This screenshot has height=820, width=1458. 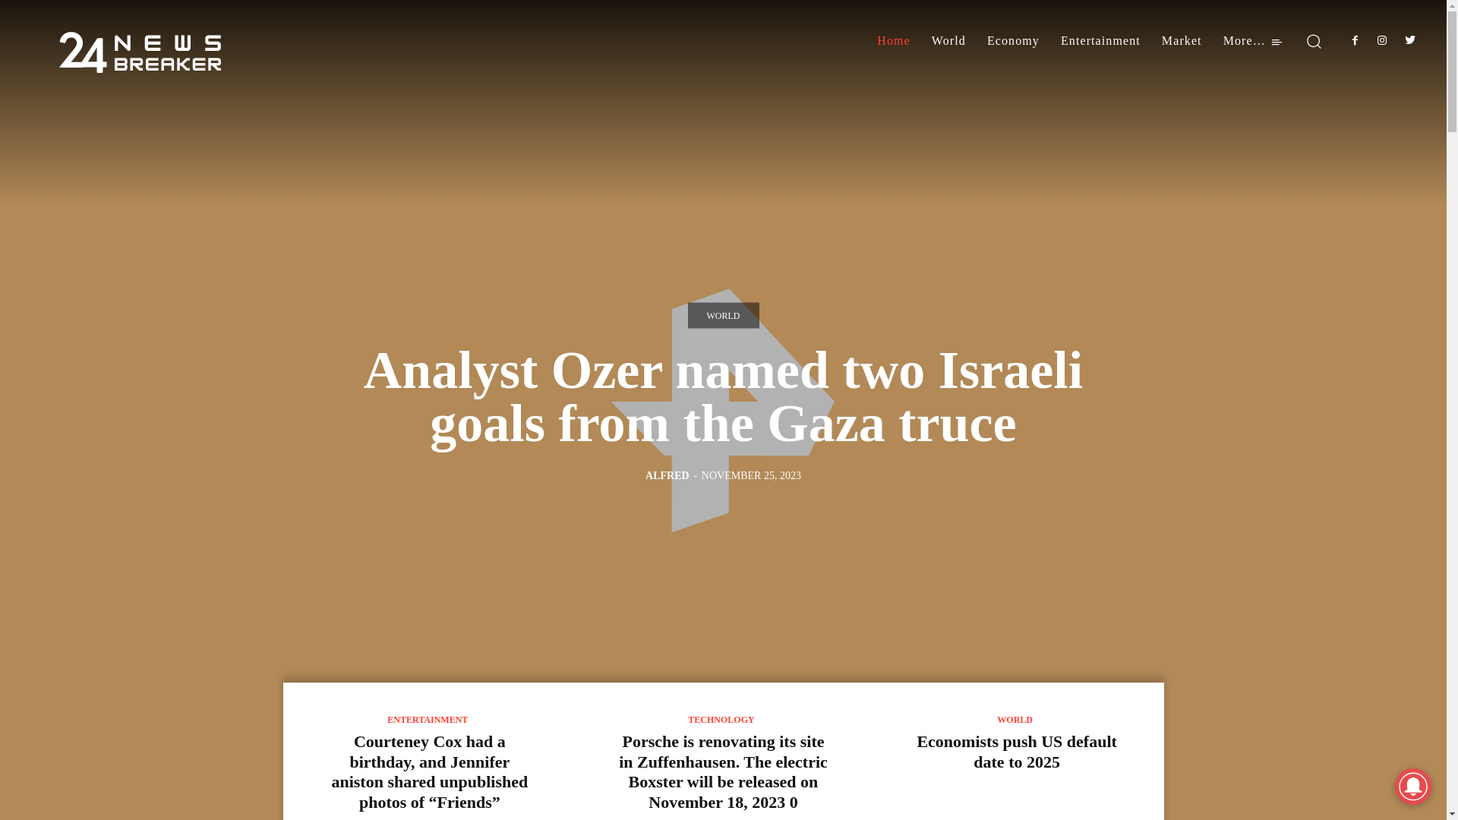 I want to click on TECHNOLOGY, so click(x=721, y=720).